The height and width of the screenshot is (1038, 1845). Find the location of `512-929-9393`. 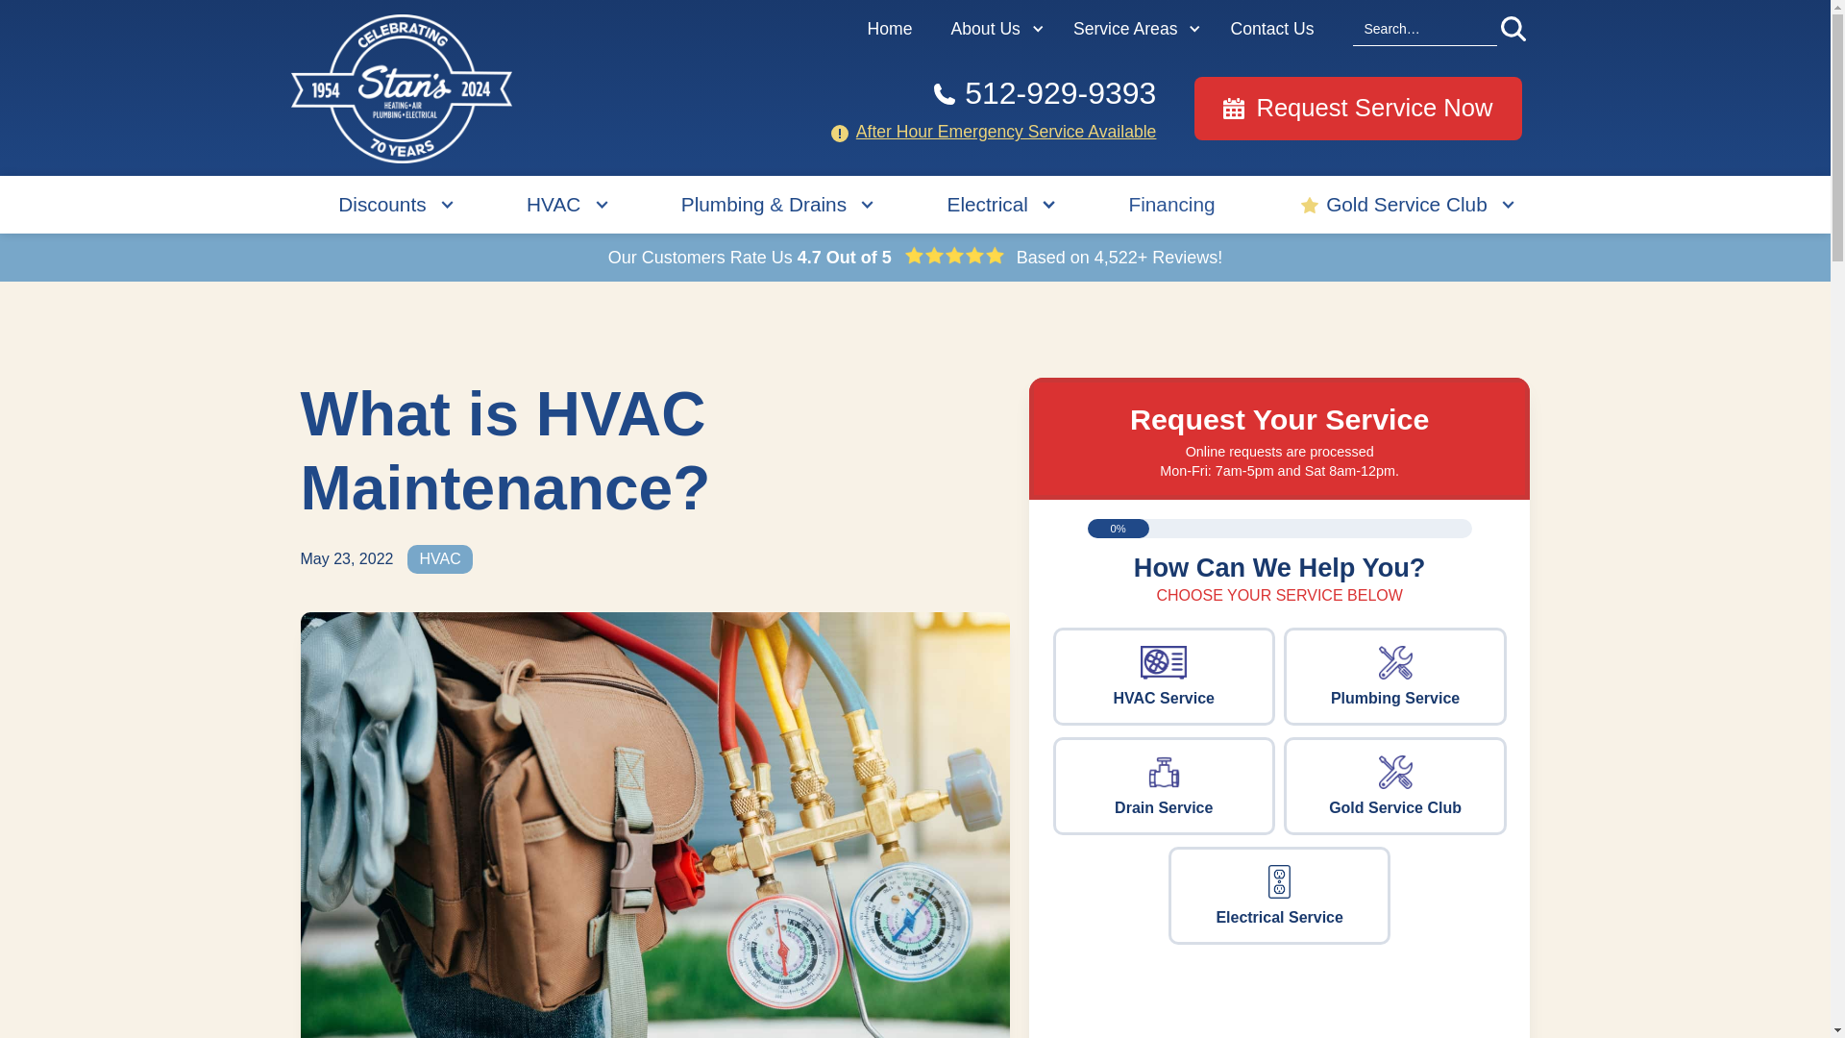

512-929-9393 is located at coordinates (990, 92).